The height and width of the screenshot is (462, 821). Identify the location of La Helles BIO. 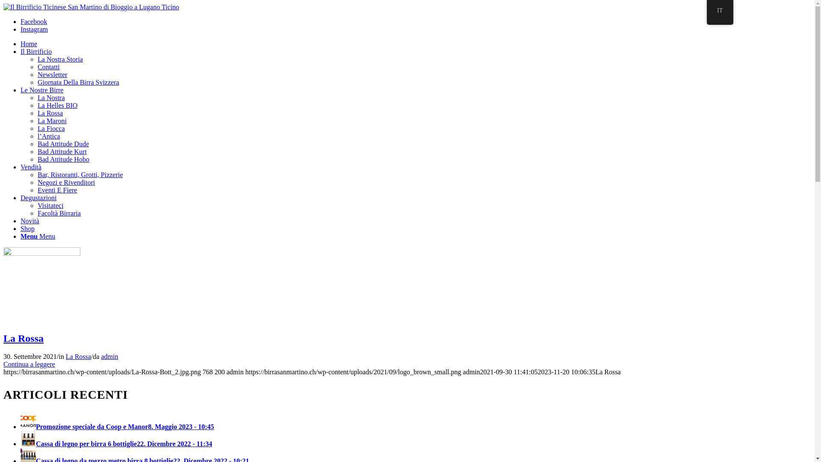
(57, 105).